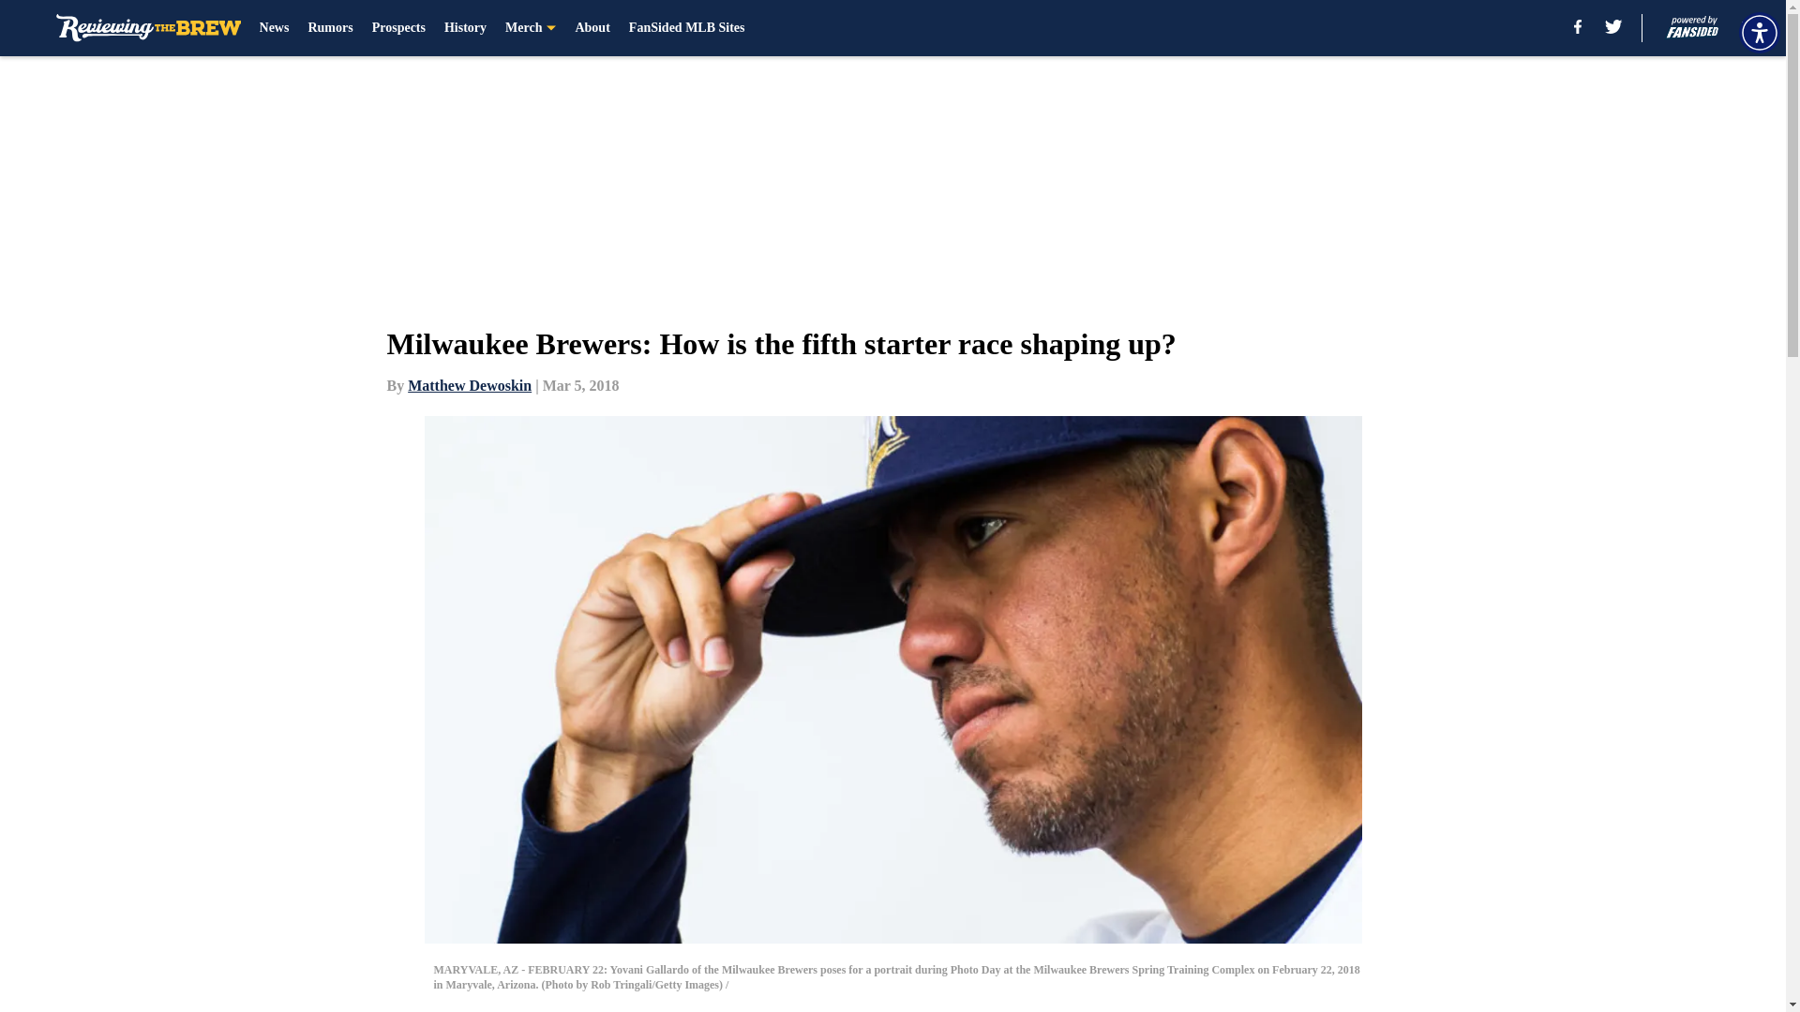  What do you see at coordinates (465, 28) in the screenshot?
I see `History` at bounding box center [465, 28].